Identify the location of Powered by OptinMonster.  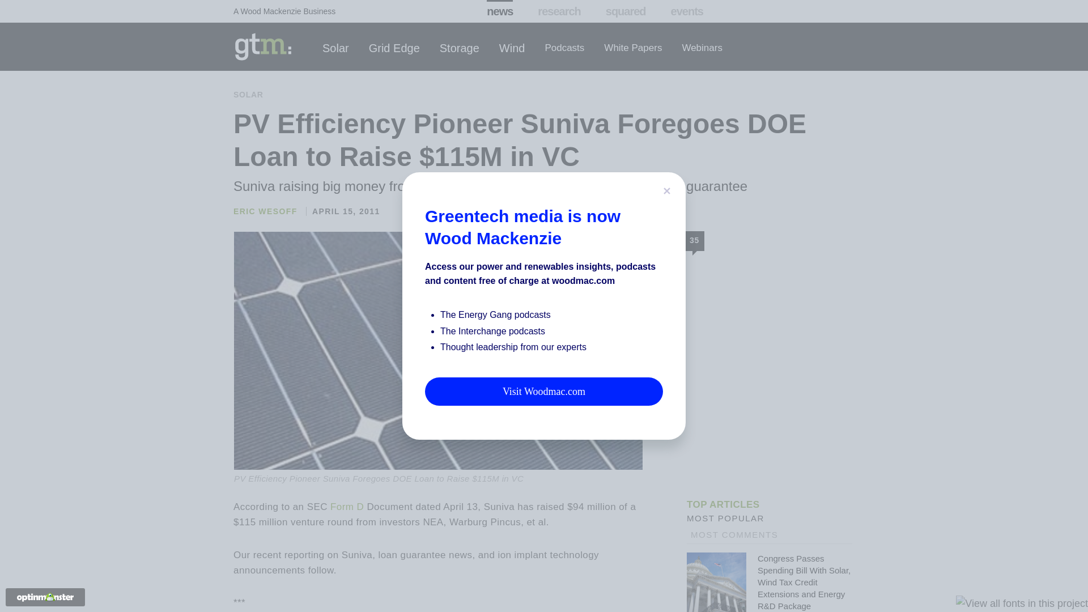
(45, 597).